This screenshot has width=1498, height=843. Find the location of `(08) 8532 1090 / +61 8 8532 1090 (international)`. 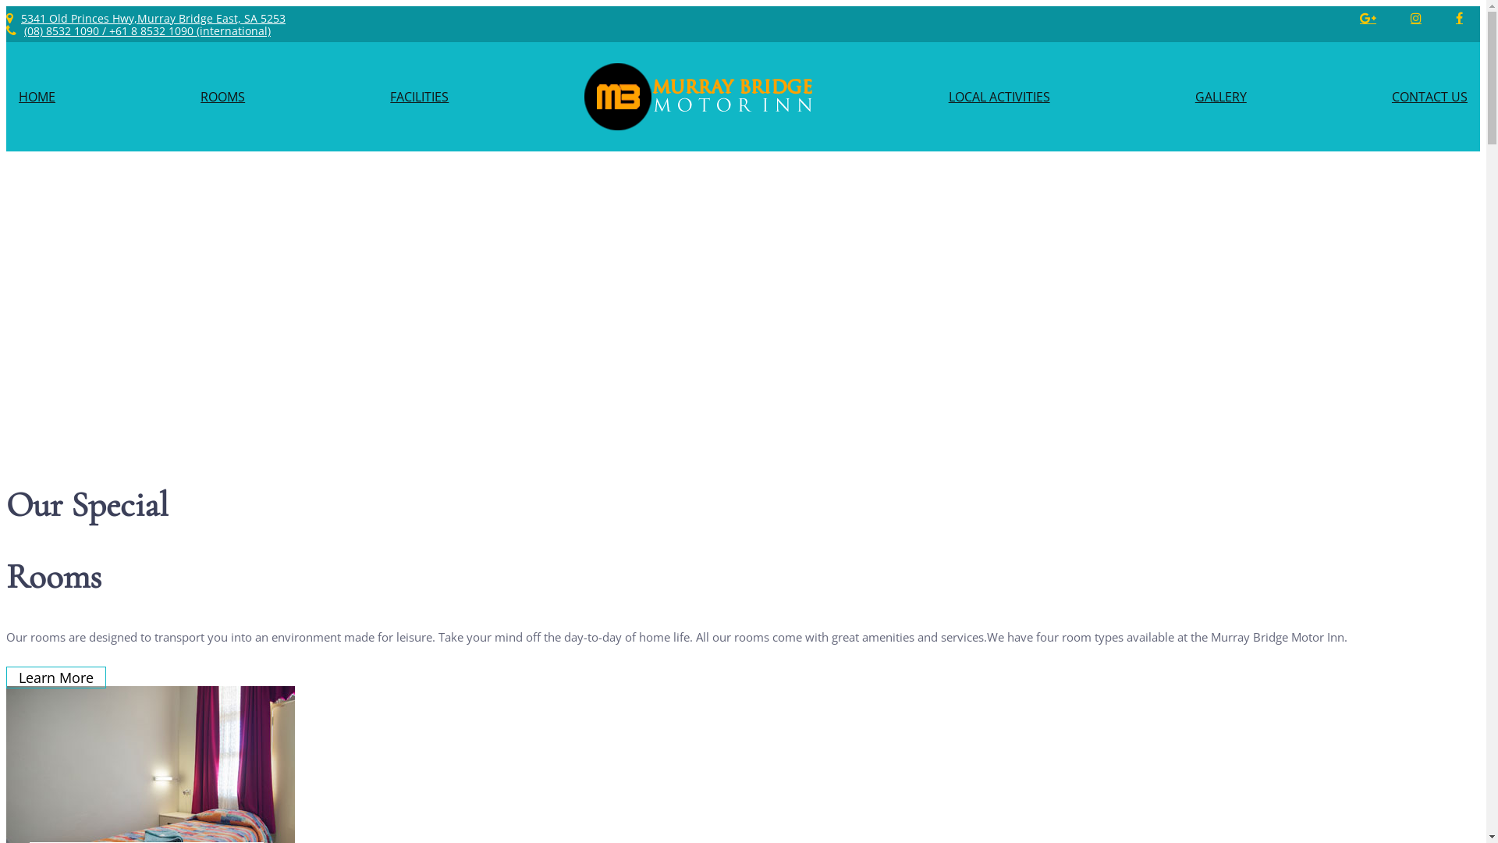

(08) 8532 1090 / +61 8 8532 1090 (international) is located at coordinates (147, 31).